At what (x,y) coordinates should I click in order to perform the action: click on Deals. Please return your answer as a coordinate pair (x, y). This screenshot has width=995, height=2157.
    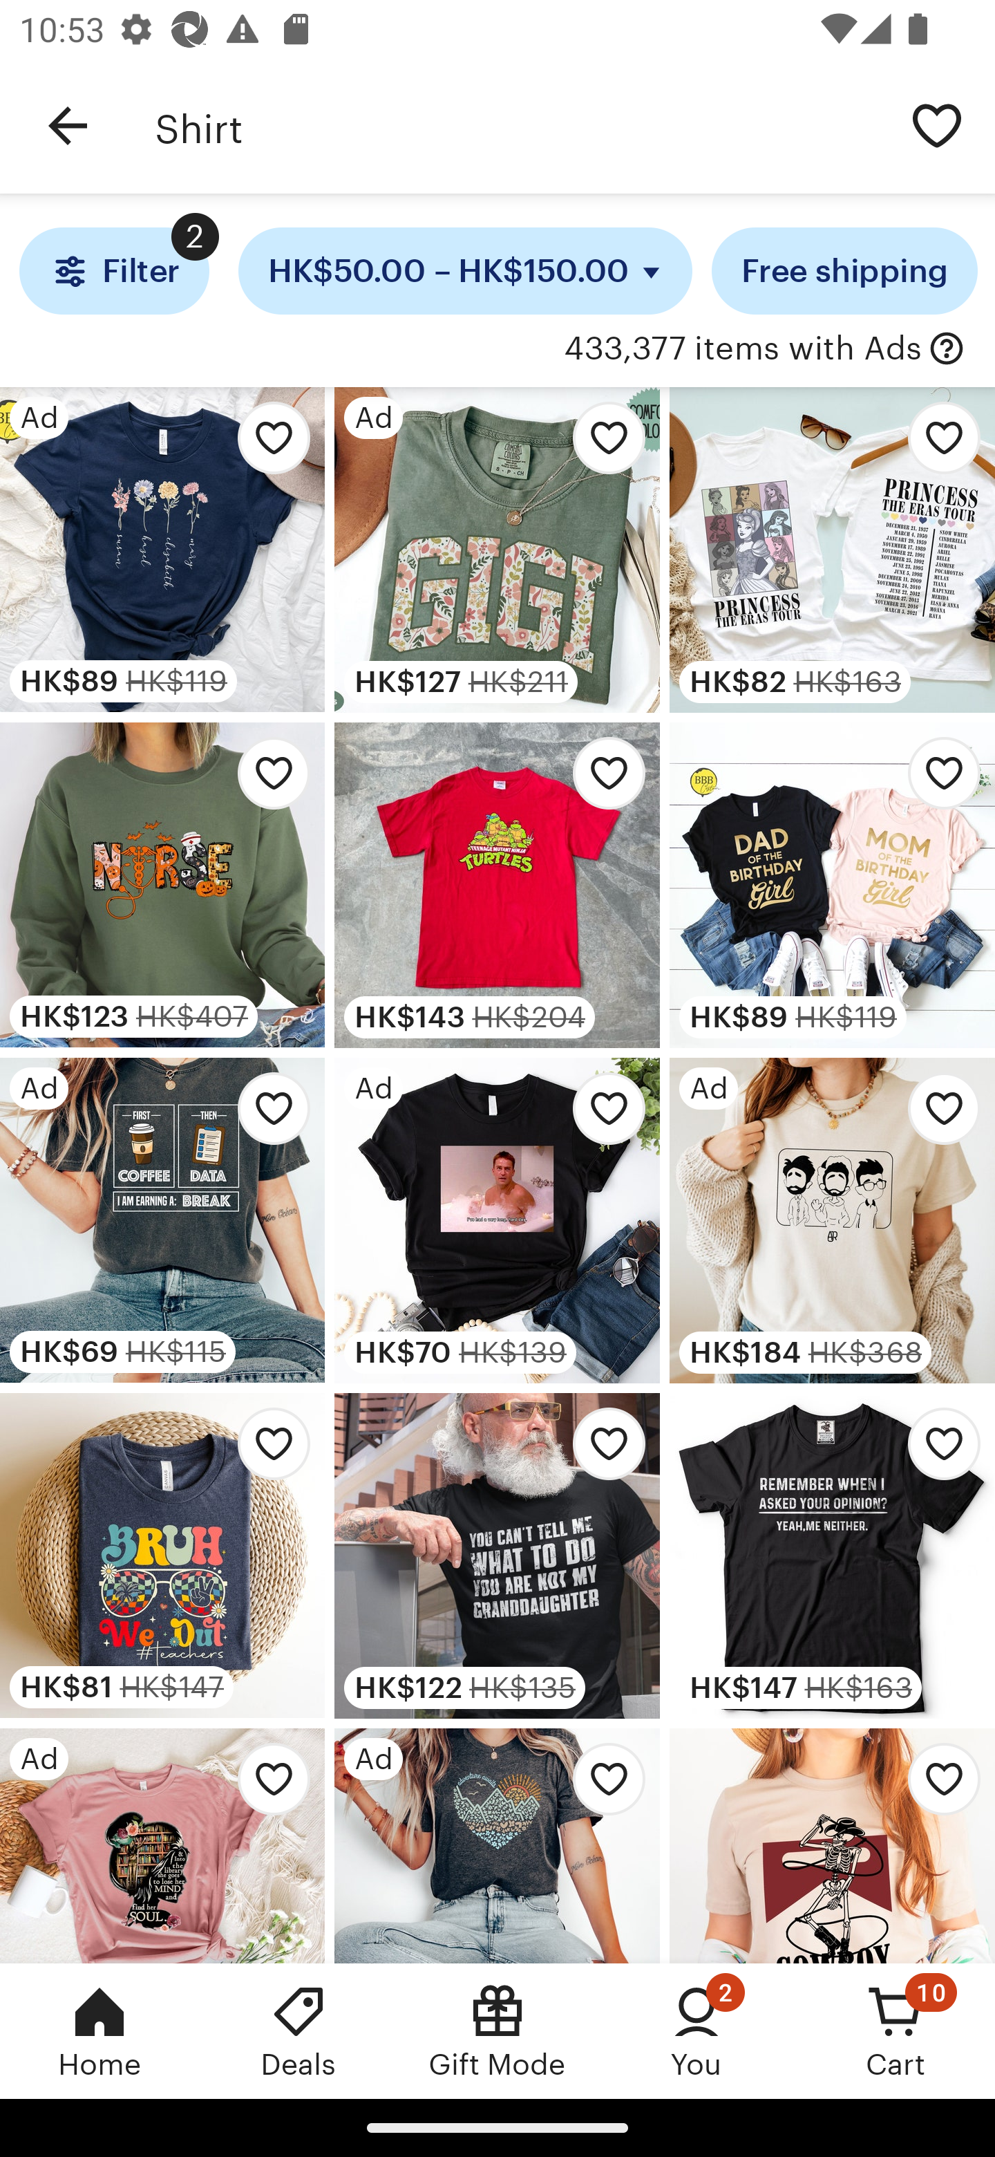
    Looking at the image, I should click on (298, 2030).